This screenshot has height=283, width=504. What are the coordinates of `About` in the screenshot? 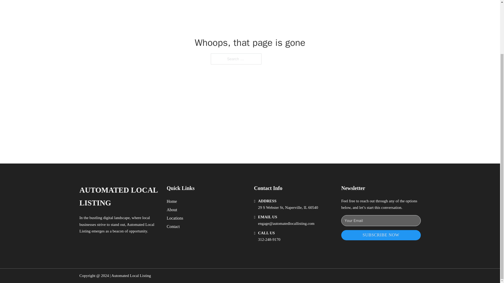 It's located at (172, 210).